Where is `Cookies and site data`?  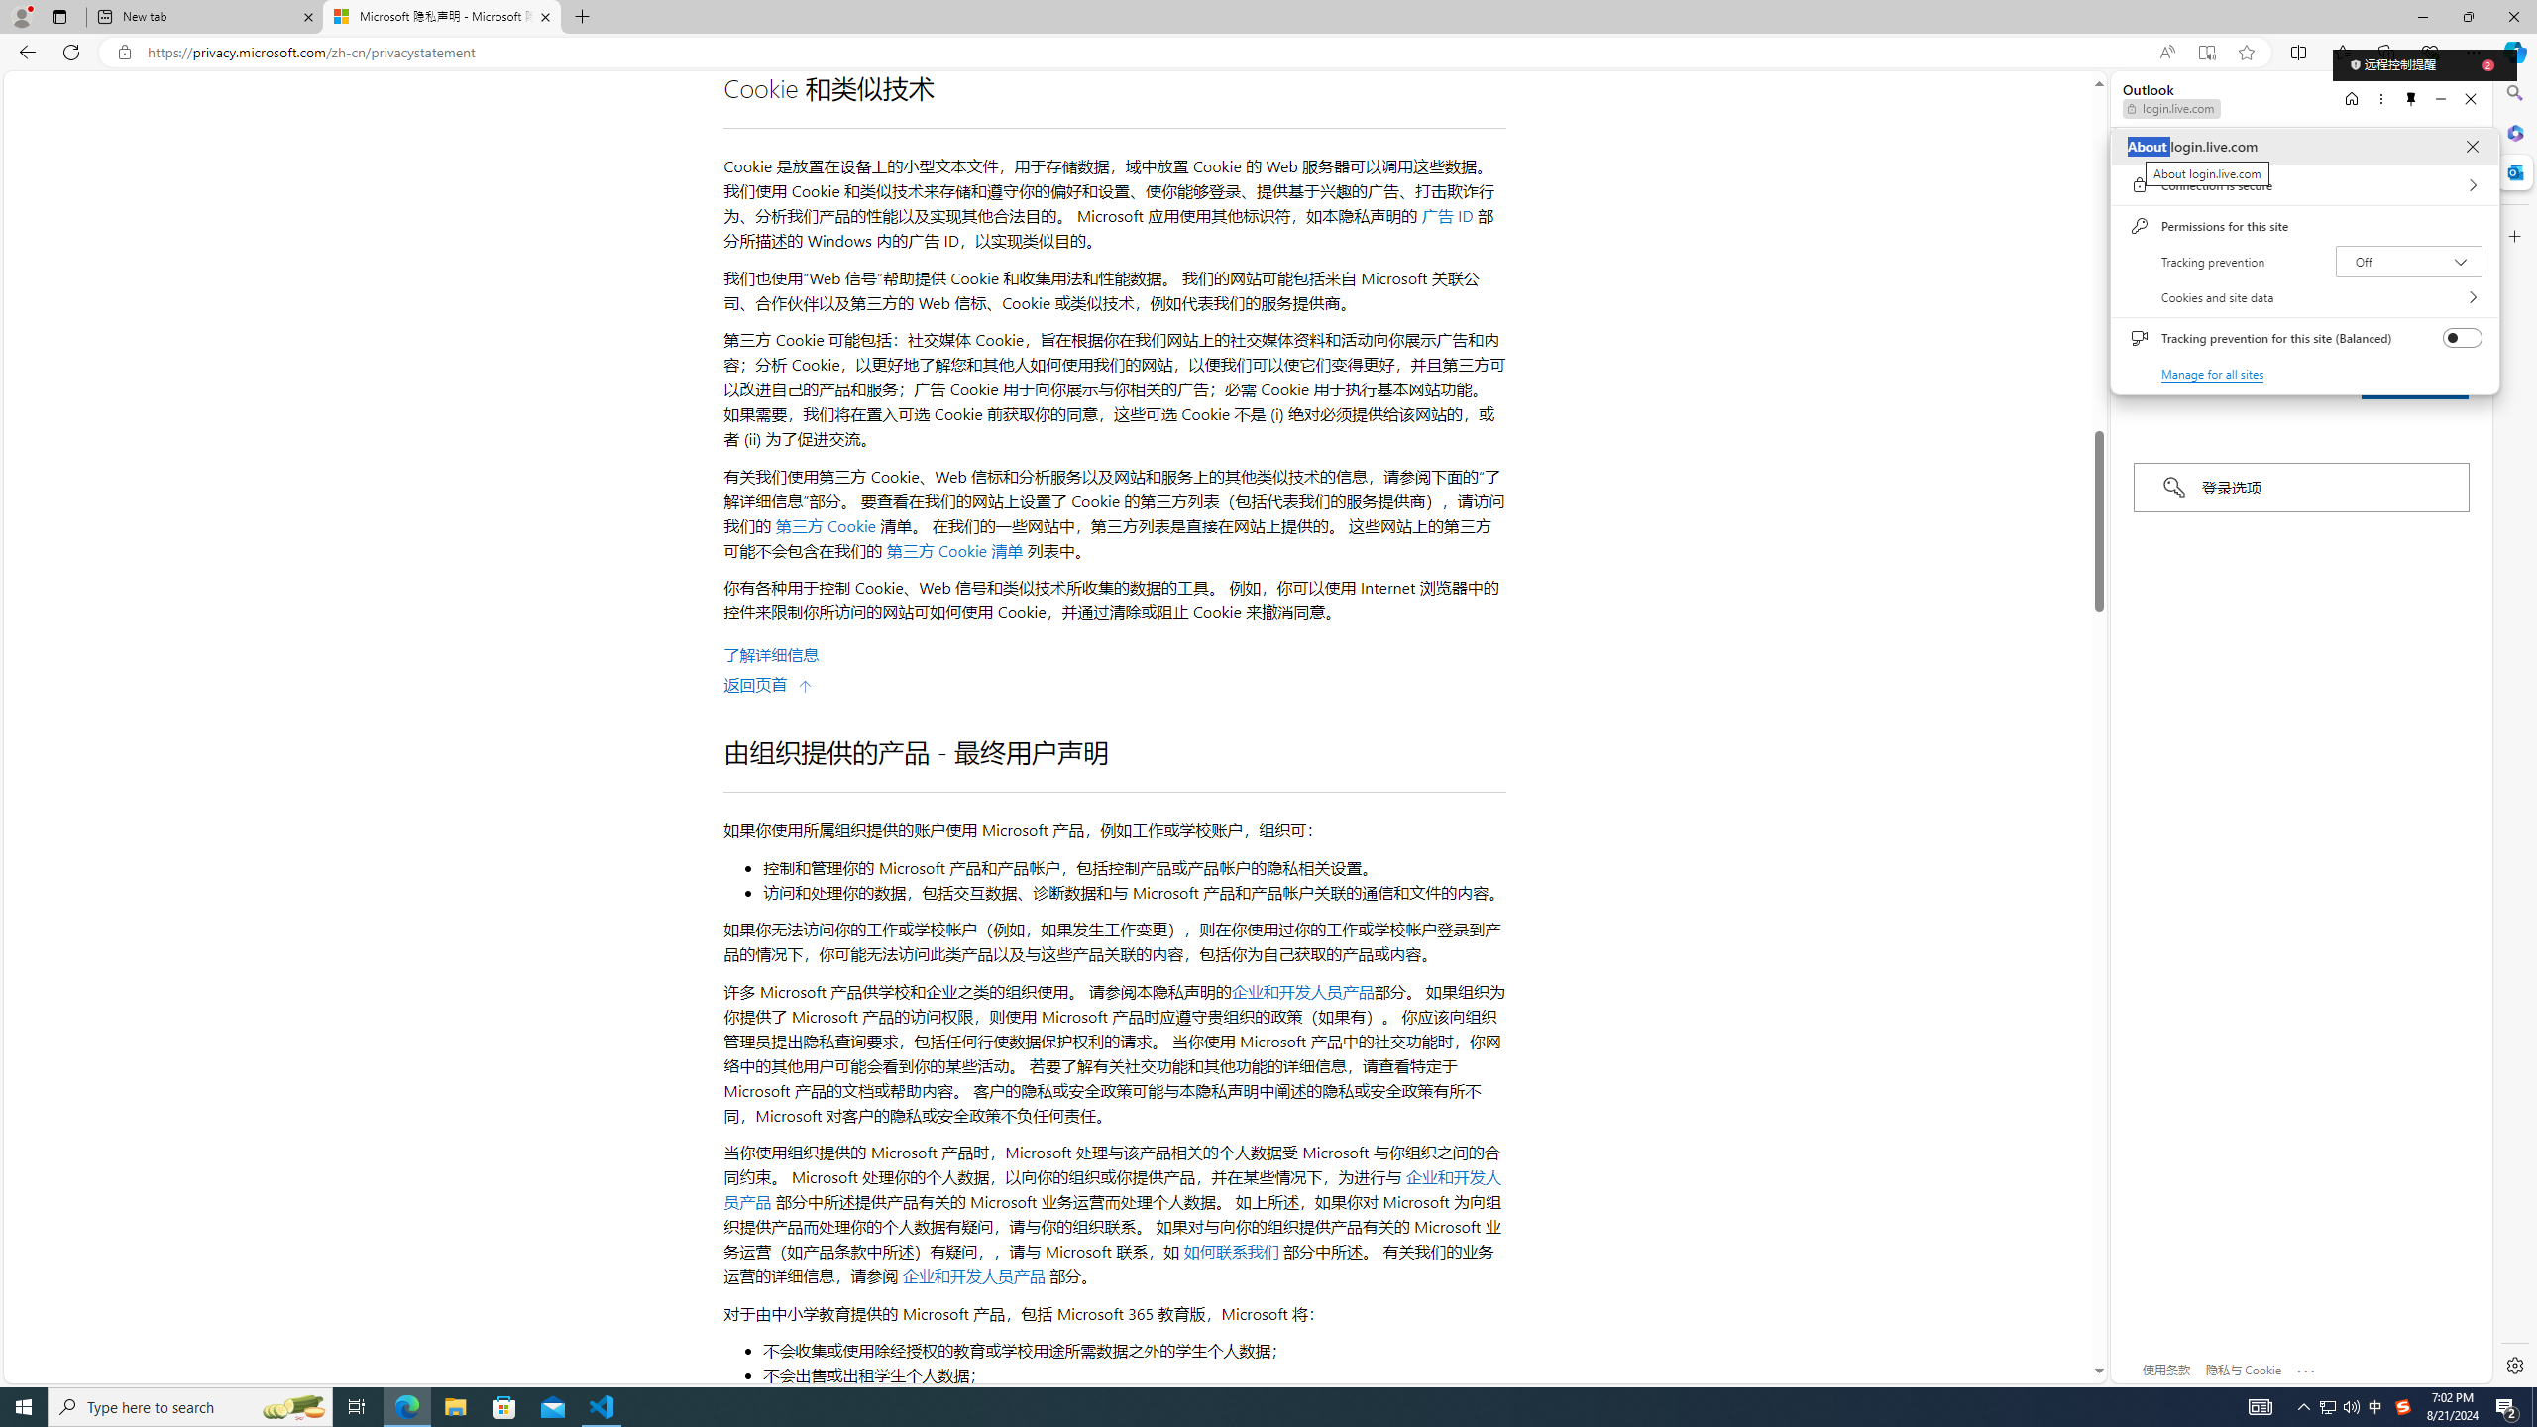
Cookies and site data is located at coordinates (2304, 297).